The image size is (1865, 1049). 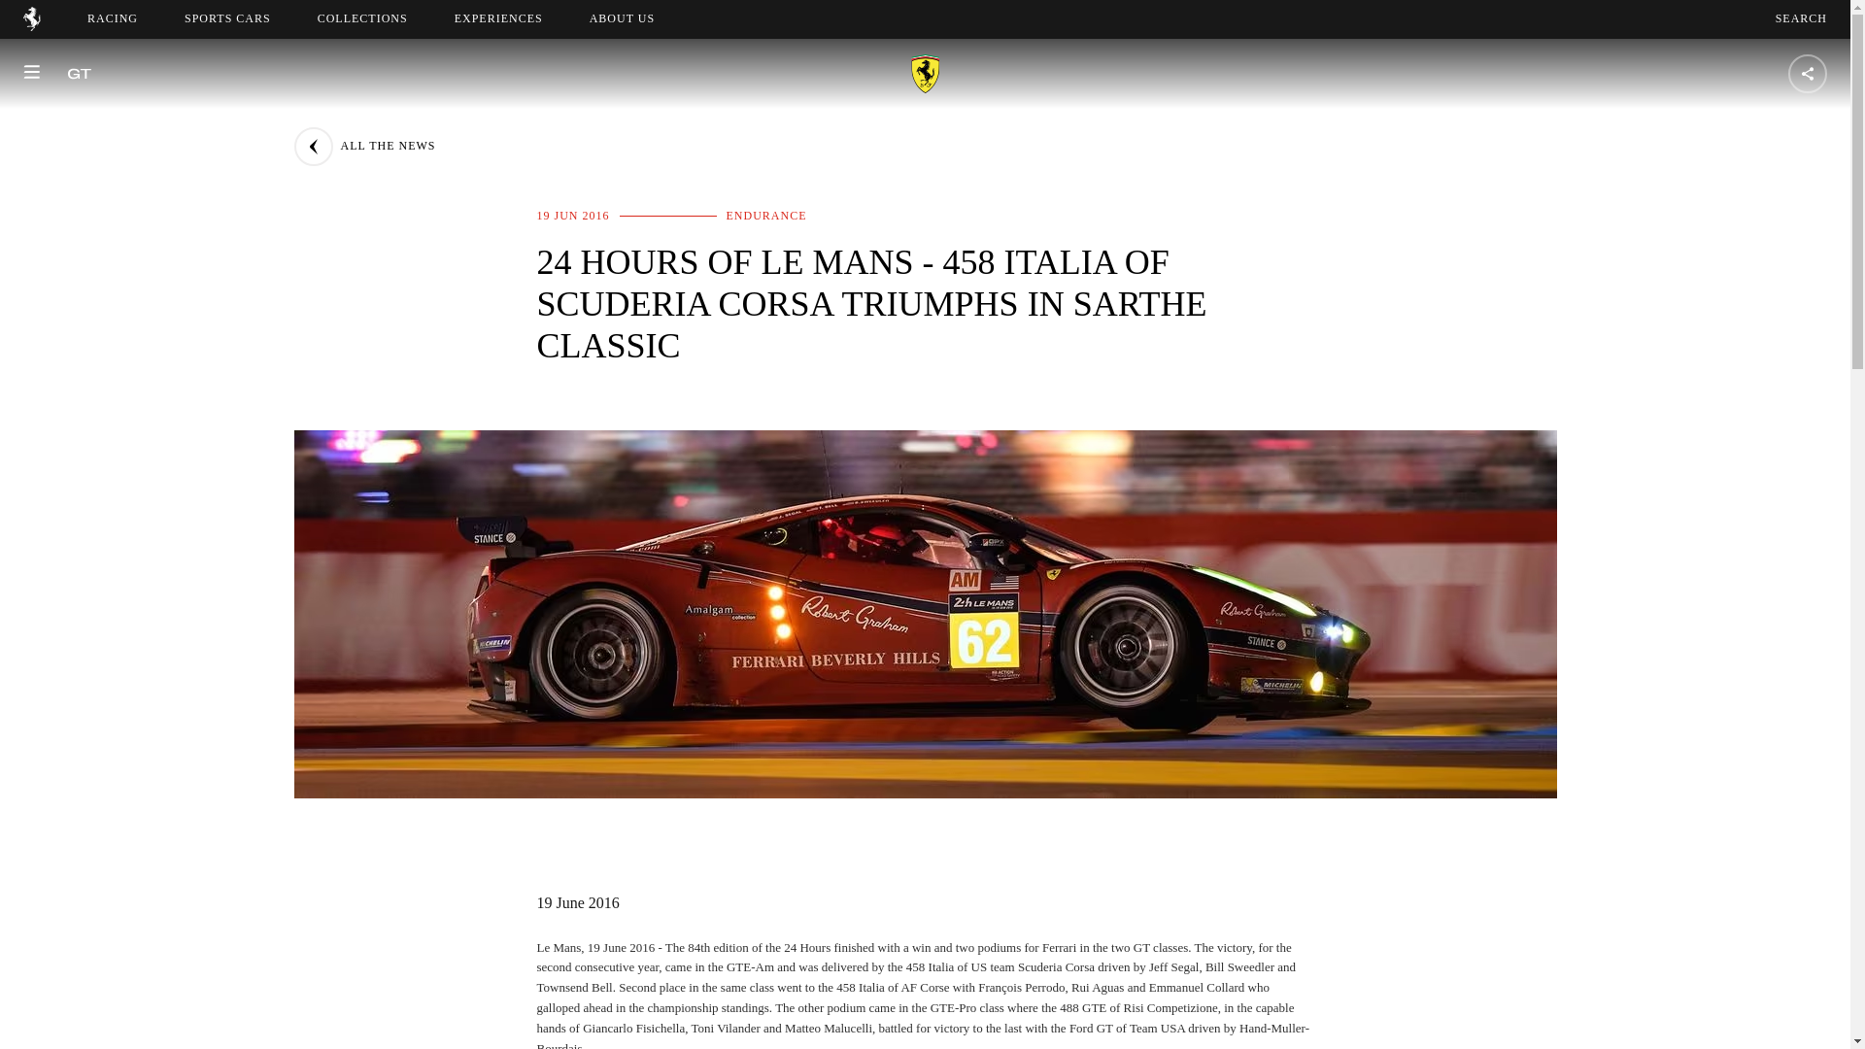 I want to click on Ferrari logo, so click(x=31, y=25).